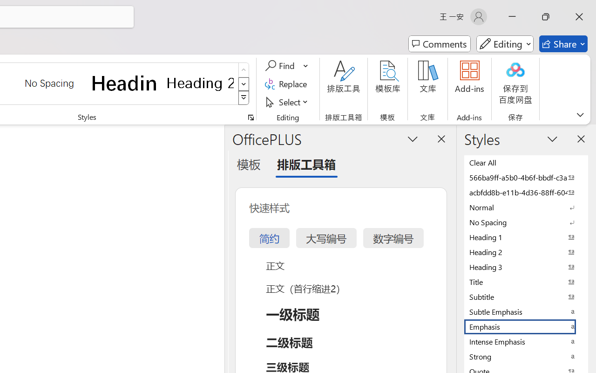  I want to click on 566ba9ff-a5b0-4b6f-bbdf-c3ab41993fc2, so click(526, 177).